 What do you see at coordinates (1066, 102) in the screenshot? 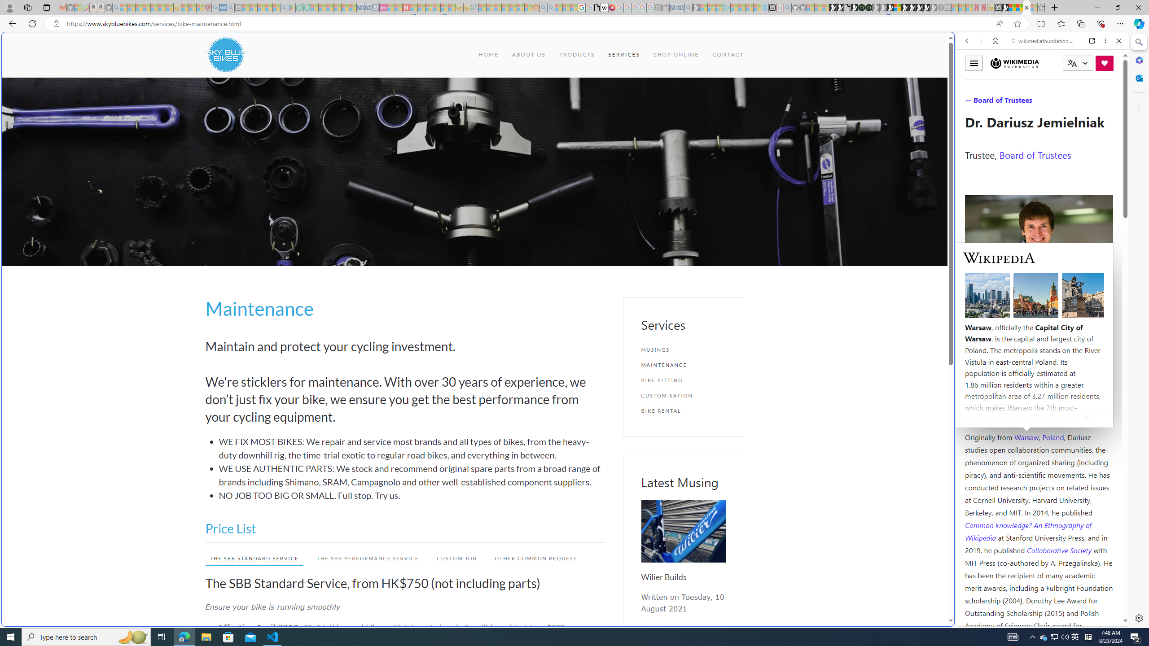
I see `Search Filter, Search Tools` at bounding box center [1066, 102].